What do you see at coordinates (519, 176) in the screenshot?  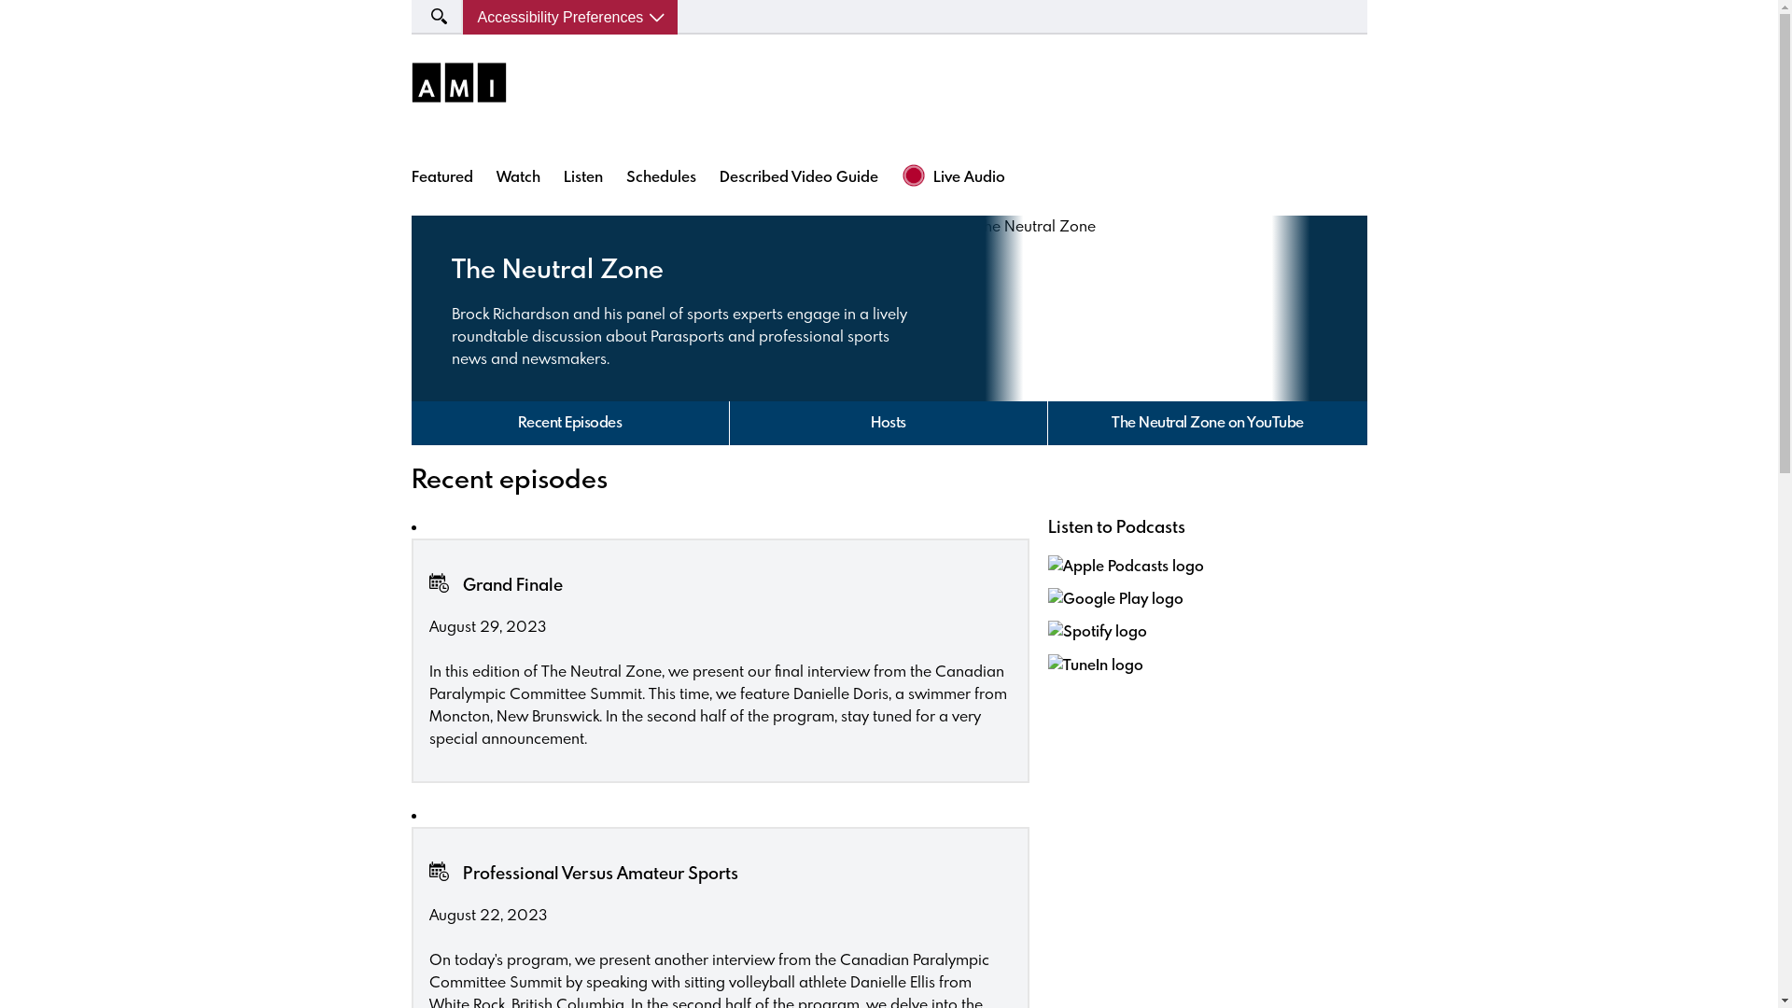 I see `Watch` at bounding box center [519, 176].